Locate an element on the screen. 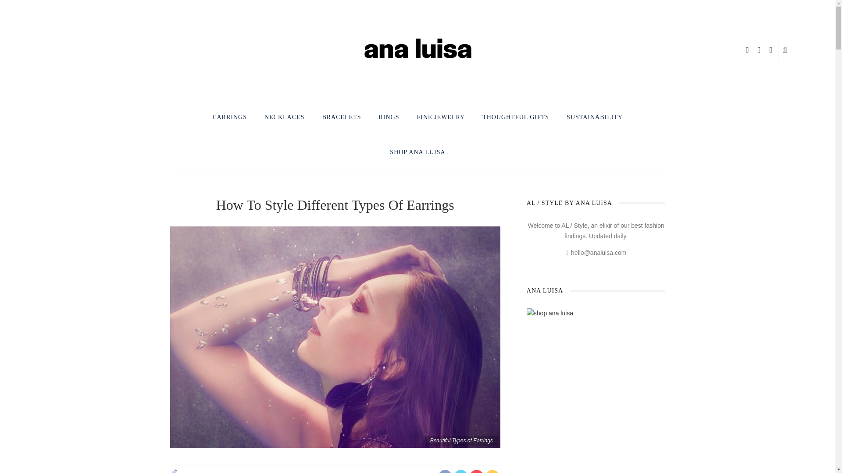 The height and width of the screenshot is (473, 842). RINGS is located at coordinates (389, 117).